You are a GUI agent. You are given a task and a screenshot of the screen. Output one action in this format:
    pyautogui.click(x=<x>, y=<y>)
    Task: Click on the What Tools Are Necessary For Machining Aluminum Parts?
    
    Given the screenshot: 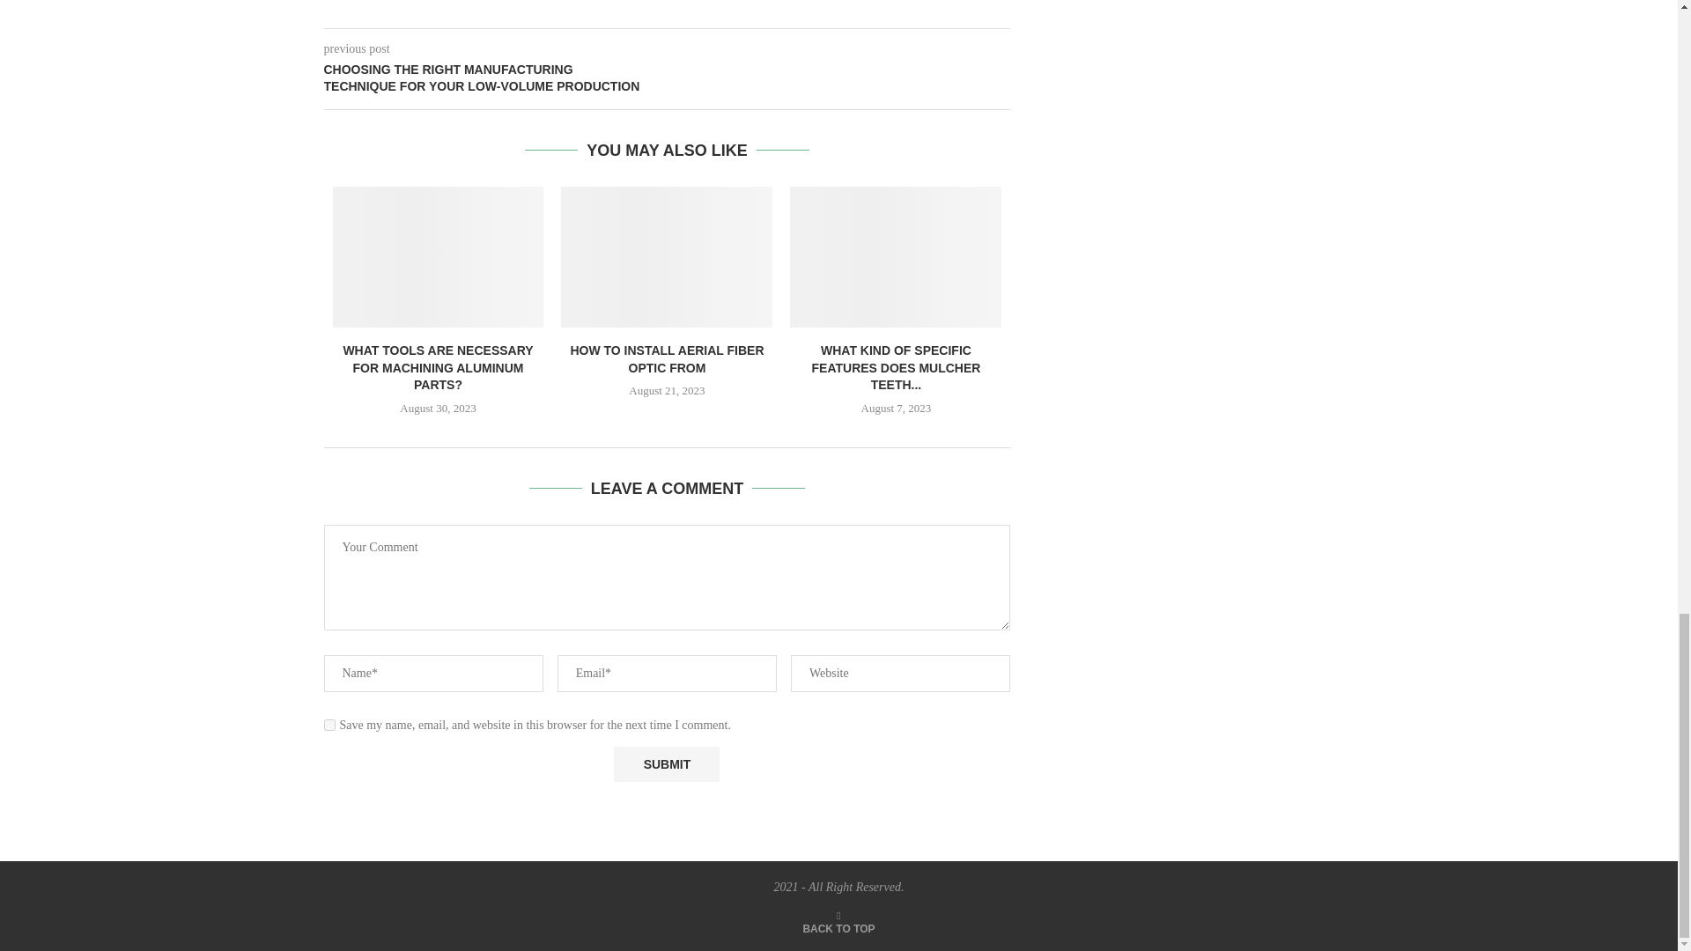 What is the action you would take?
    pyautogui.click(x=439, y=256)
    